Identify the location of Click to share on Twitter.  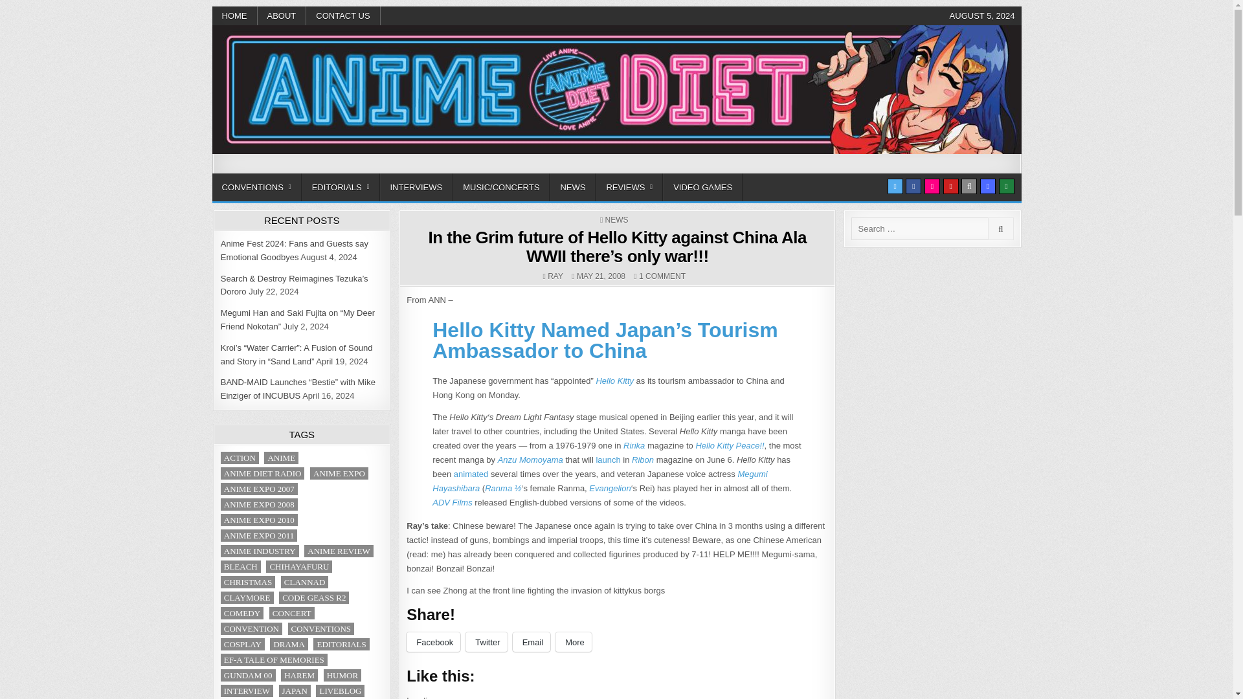
(486, 642).